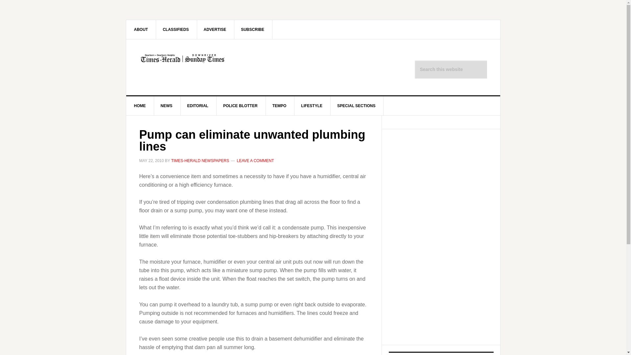 The height and width of the screenshot is (355, 631). What do you see at coordinates (255, 160) in the screenshot?
I see `LEAVE A COMMENT` at bounding box center [255, 160].